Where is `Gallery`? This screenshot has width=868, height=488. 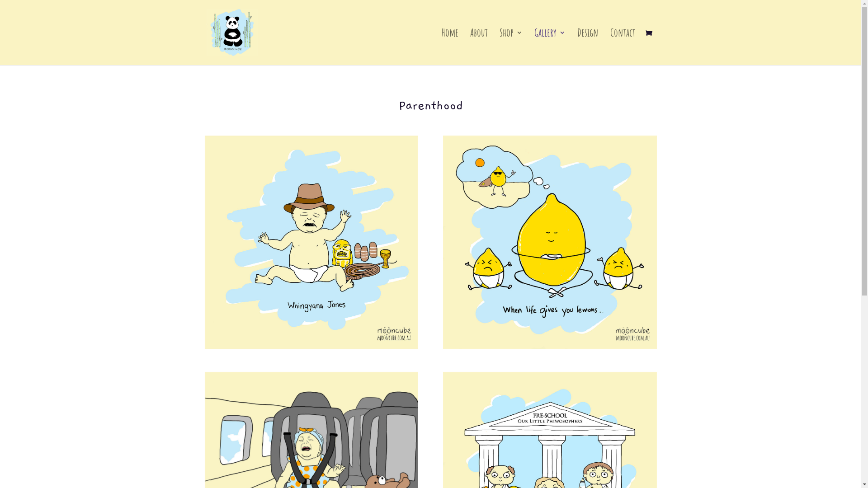 Gallery is located at coordinates (550, 47).